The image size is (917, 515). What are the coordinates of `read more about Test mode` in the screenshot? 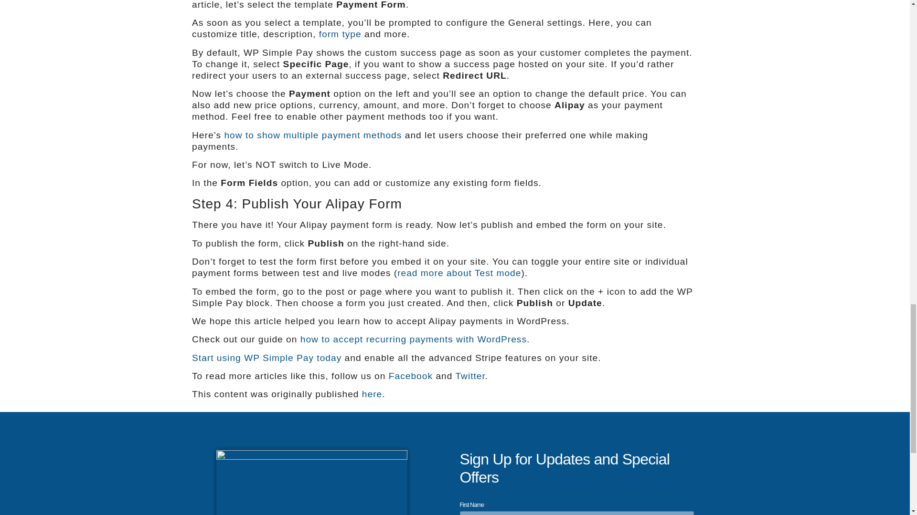 It's located at (458, 273).